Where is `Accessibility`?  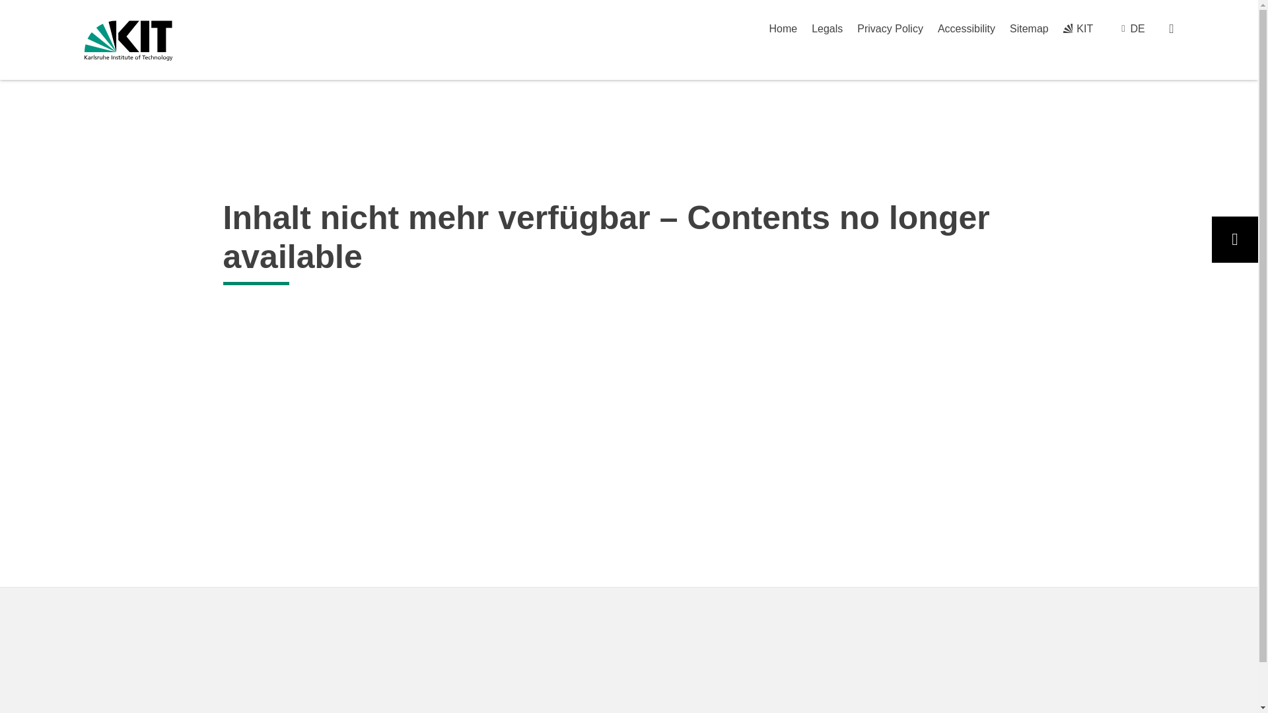 Accessibility is located at coordinates (967, 28).